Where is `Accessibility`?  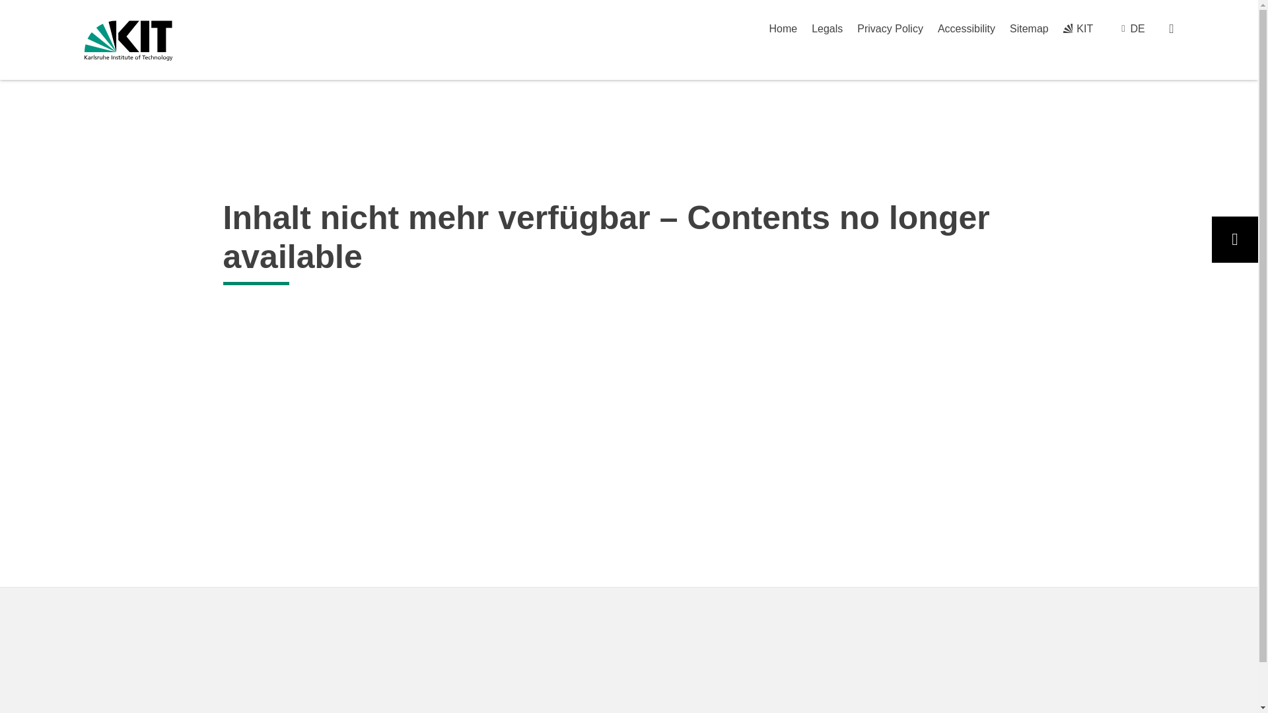 Accessibility is located at coordinates (967, 28).